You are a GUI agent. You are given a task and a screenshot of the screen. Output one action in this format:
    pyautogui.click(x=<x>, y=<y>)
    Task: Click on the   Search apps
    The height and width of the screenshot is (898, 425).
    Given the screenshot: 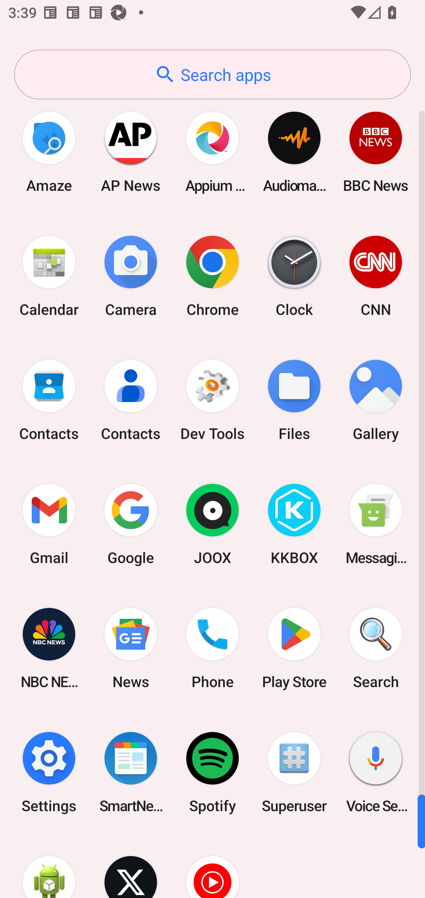 What is the action you would take?
    pyautogui.click(x=212, y=74)
    